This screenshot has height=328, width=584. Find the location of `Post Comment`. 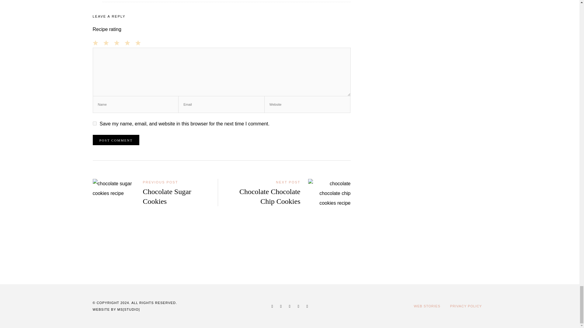

Post Comment is located at coordinates (116, 140).